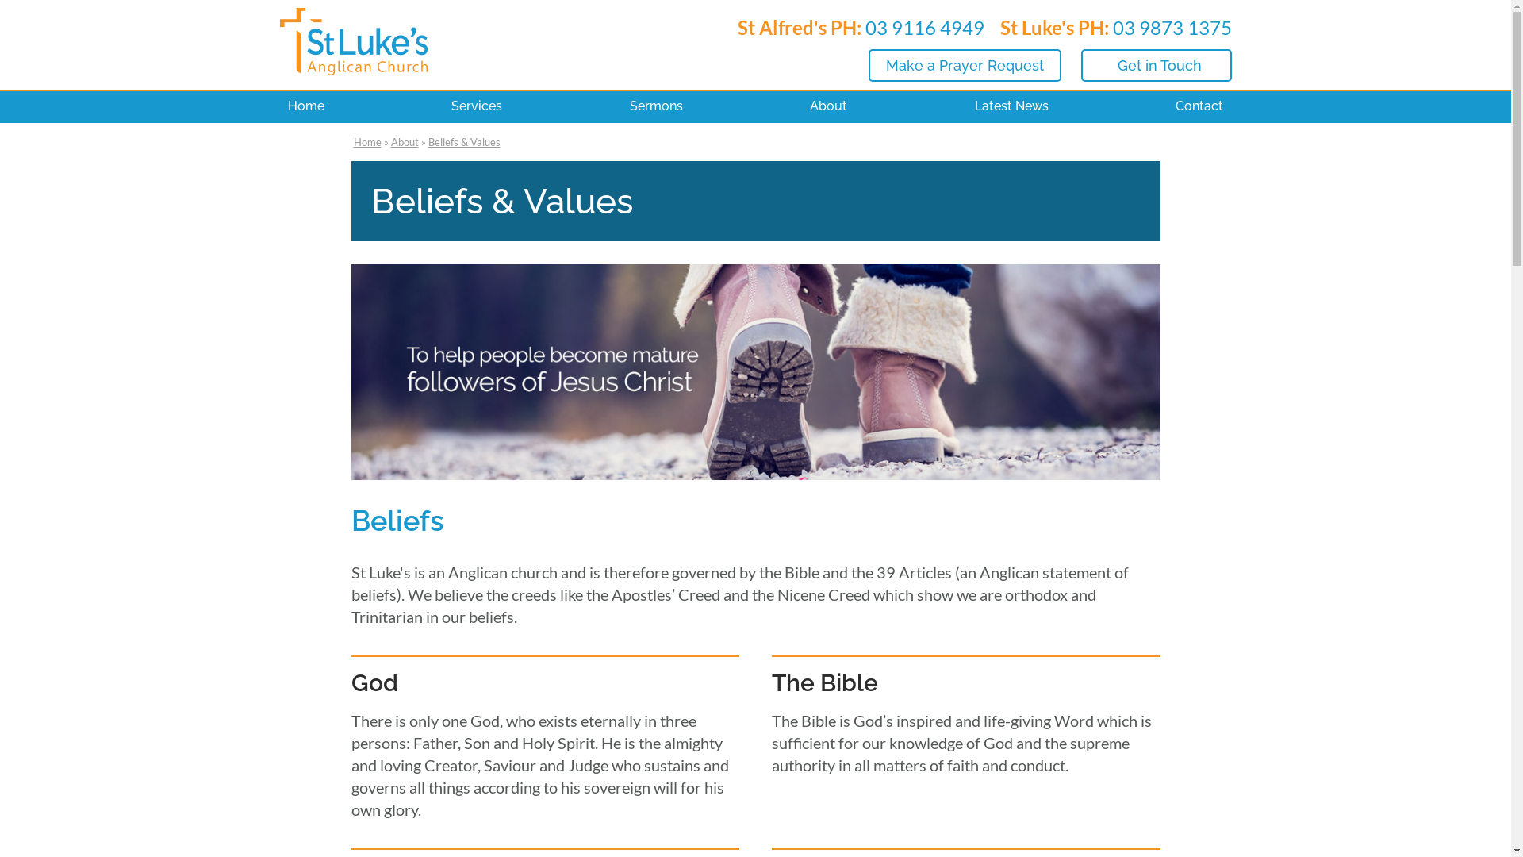  I want to click on Make a Prayer Request, so click(965, 65).